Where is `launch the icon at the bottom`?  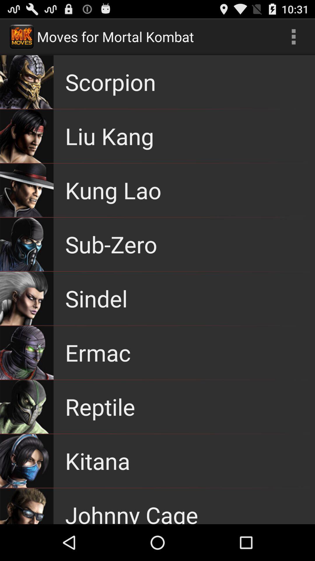 launch the icon at the bottom is located at coordinates (132, 512).